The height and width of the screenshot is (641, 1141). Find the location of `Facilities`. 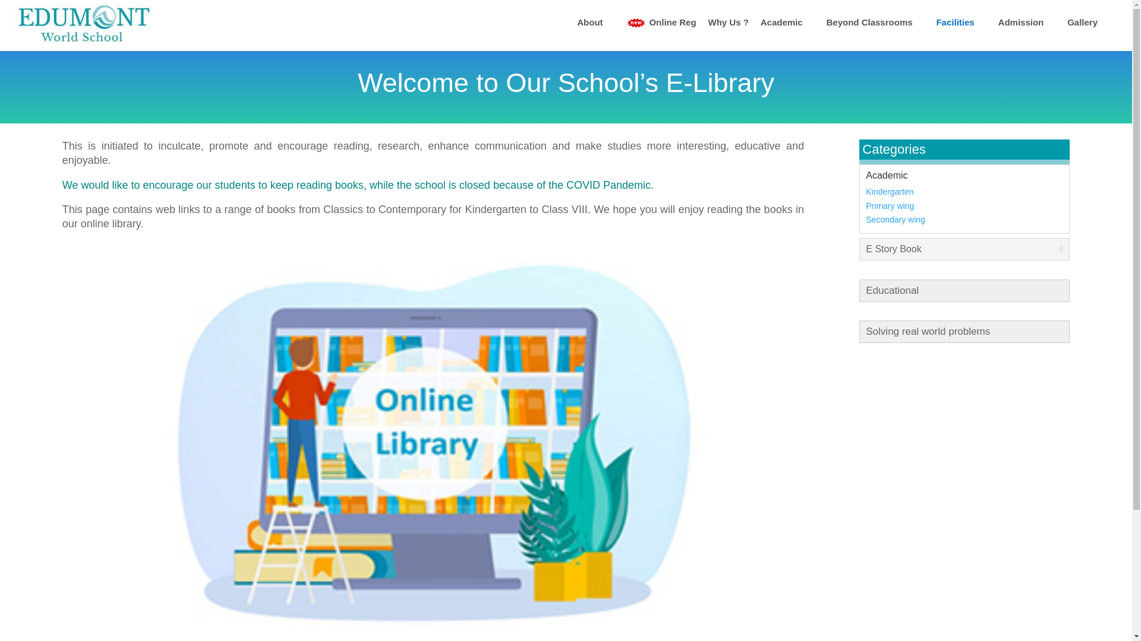

Facilities is located at coordinates (960, 23).